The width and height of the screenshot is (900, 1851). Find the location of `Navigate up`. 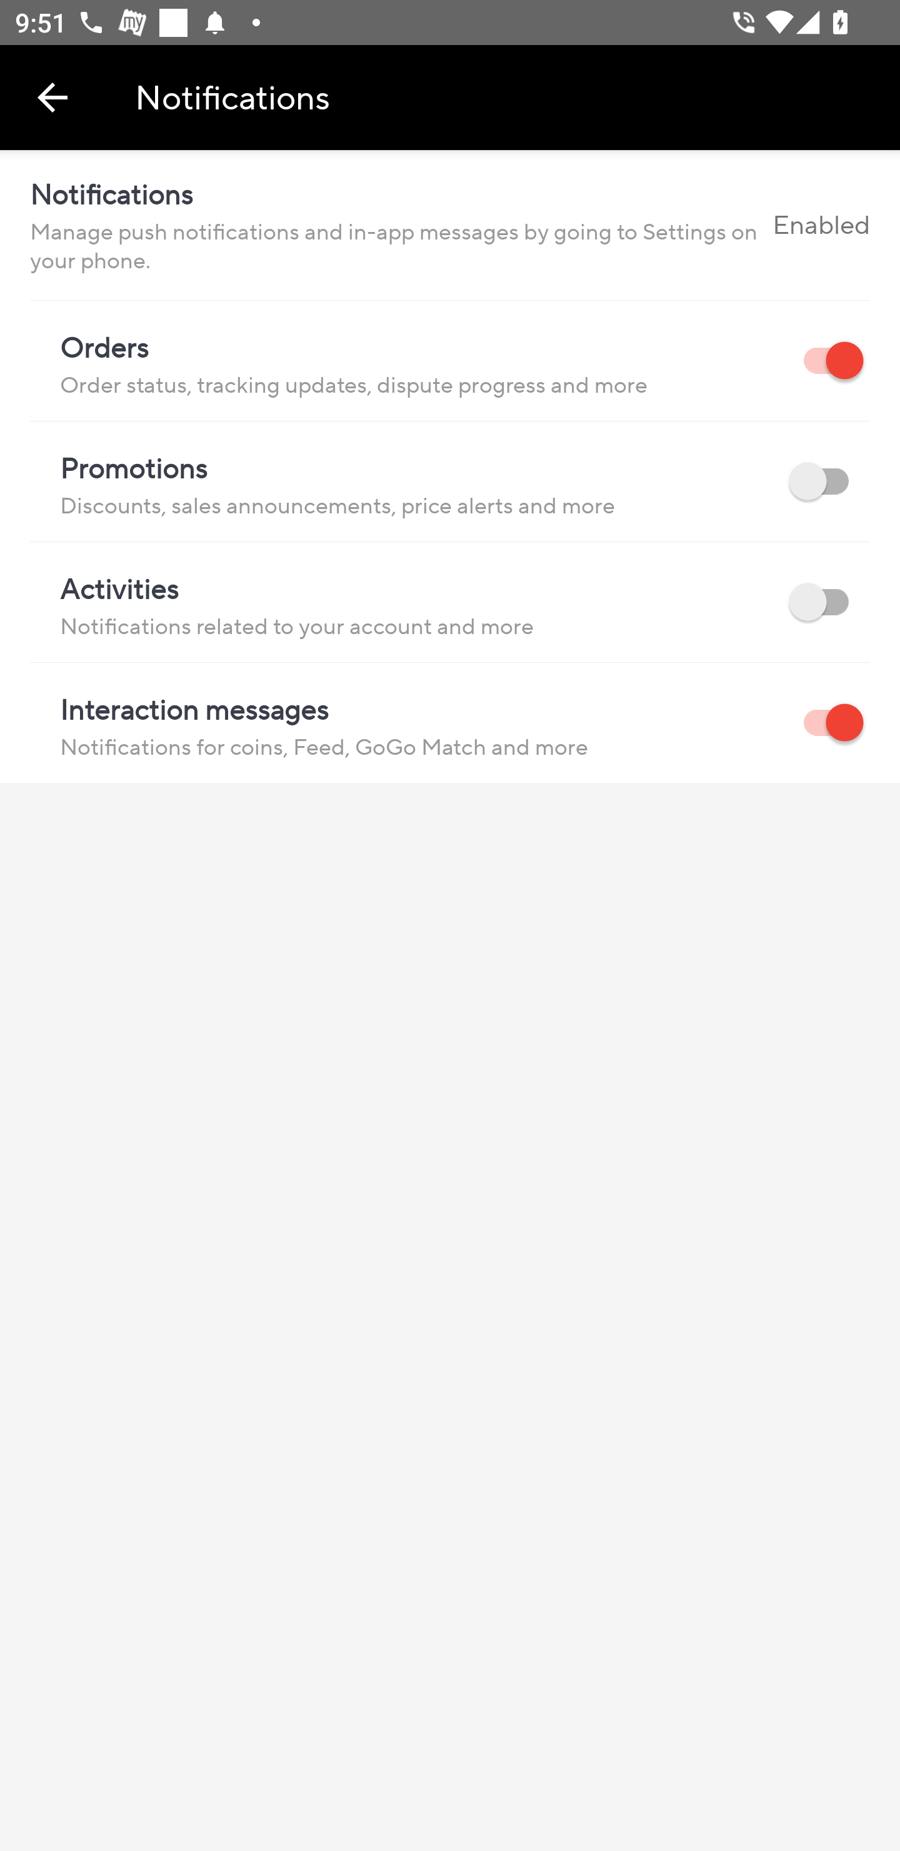

Navigate up is located at coordinates (52, 97).